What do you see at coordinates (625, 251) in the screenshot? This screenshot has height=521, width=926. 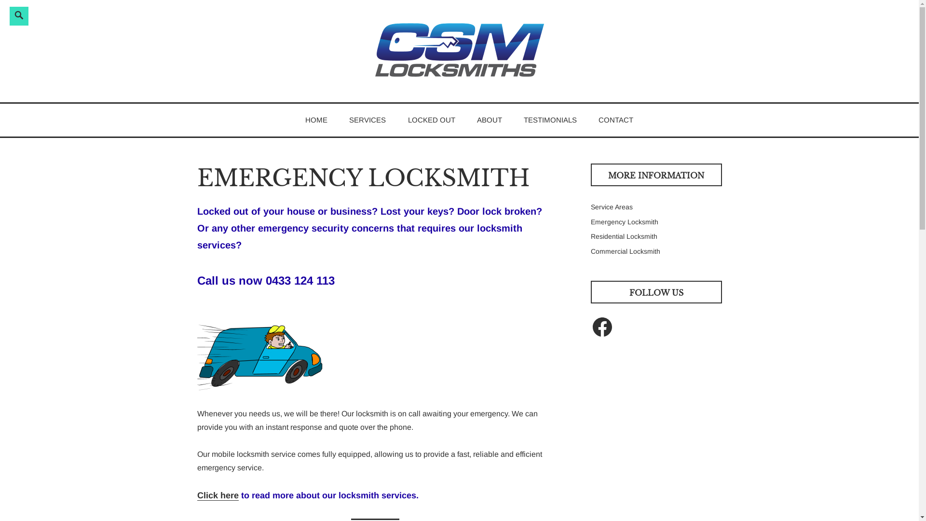 I see `Commercial Locksmith` at bounding box center [625, 251].